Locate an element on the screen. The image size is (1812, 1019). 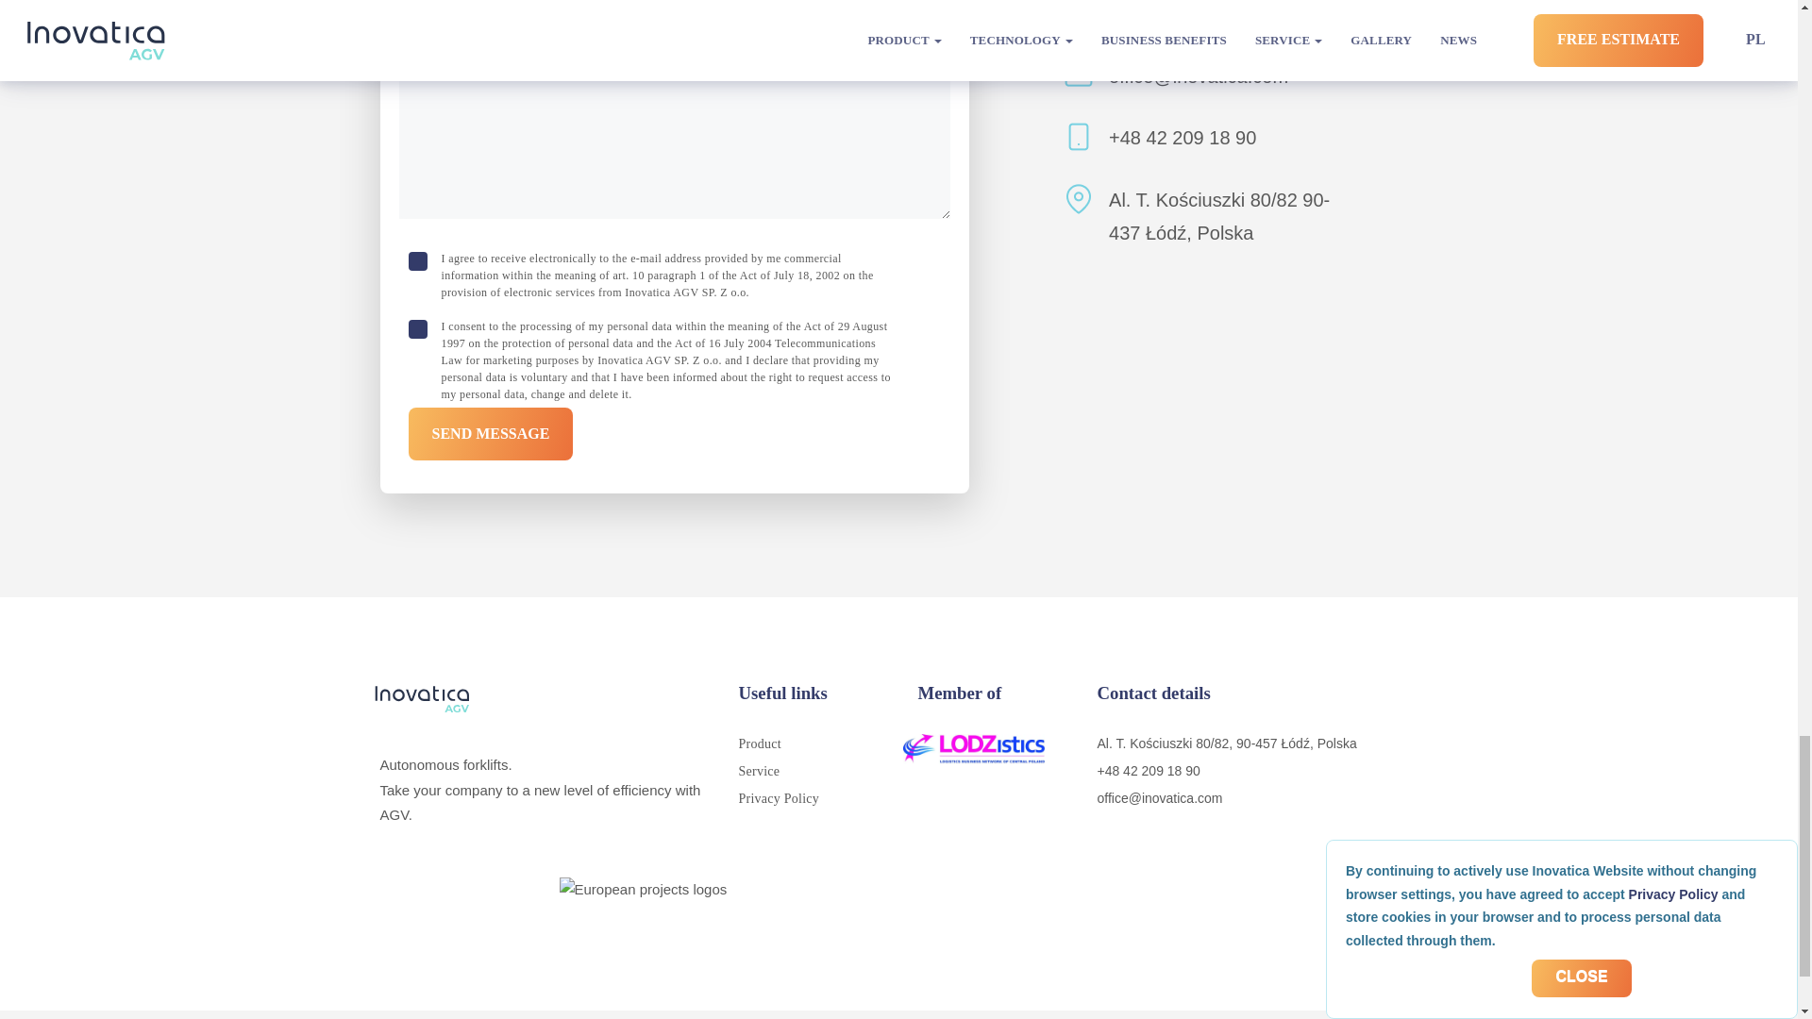
Product is located at coordinates (759, 743).